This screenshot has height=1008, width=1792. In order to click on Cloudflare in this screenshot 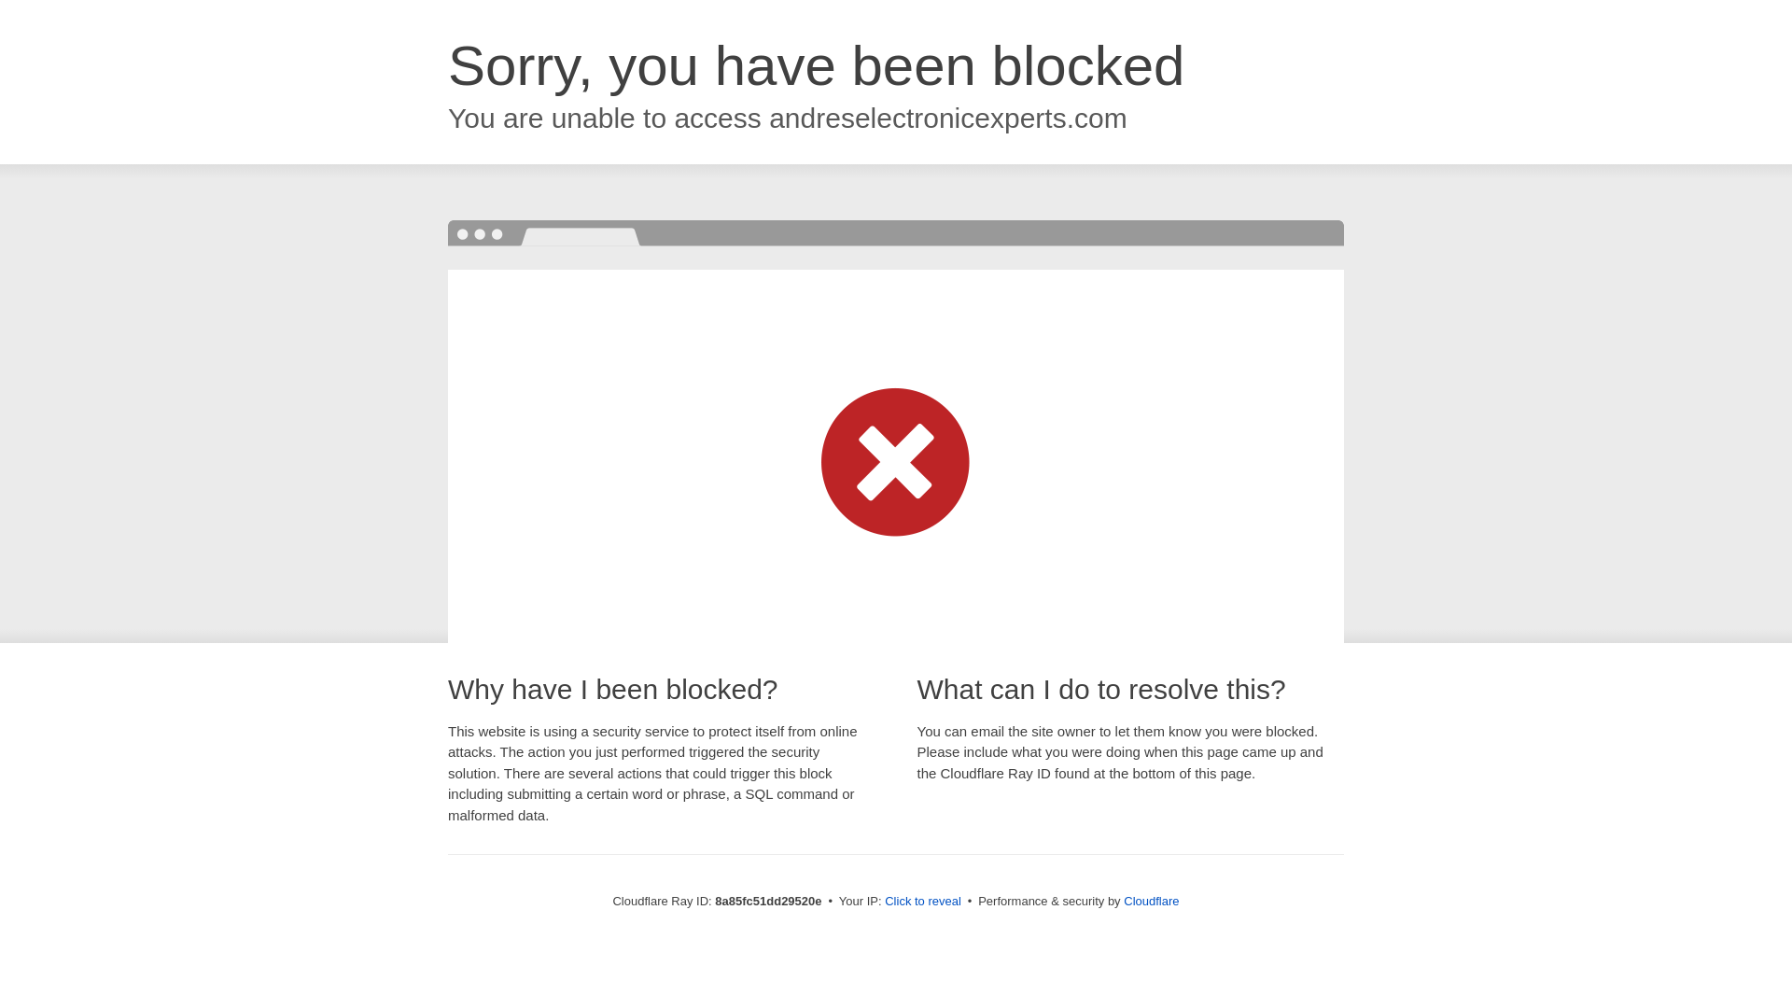, I will do `click(1151, 901)`.